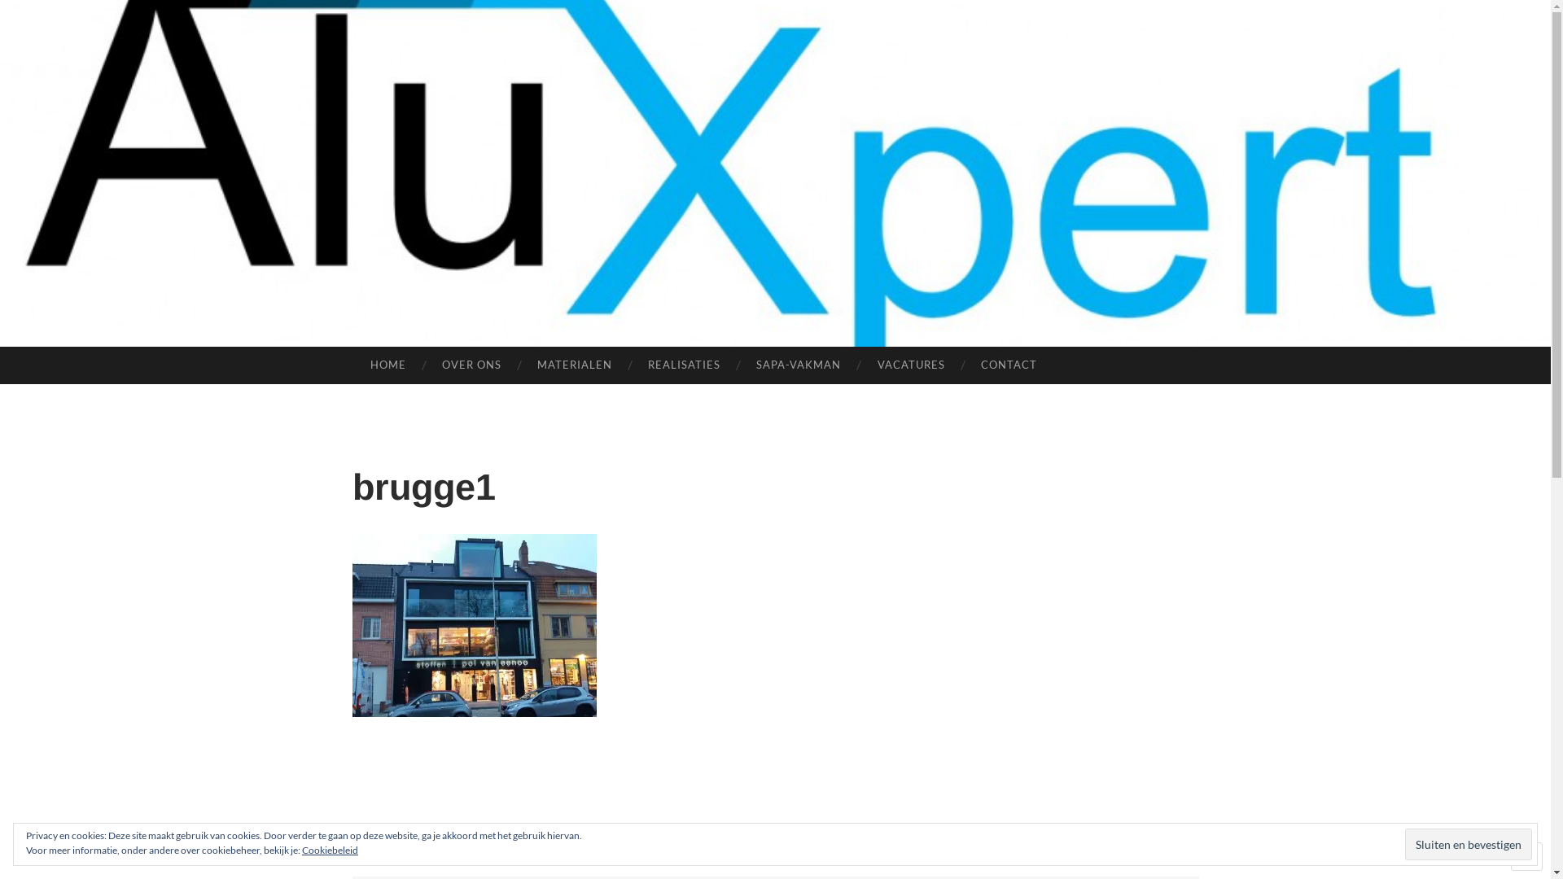 The height and width of the screenshot is (879, 1563). Describe the element at coordinates (387, 365) in the screenshot. I see `HOME` at that location.